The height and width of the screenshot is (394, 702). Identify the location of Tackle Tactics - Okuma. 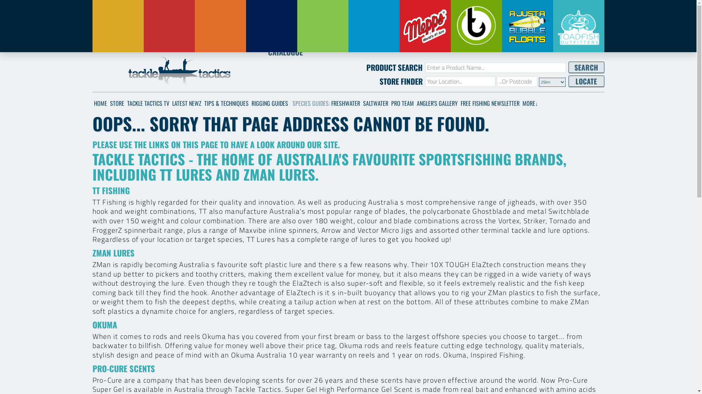
(271, 26).